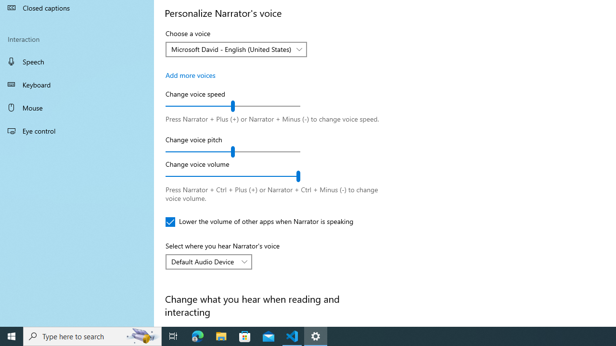  What do you see at coordinates (191, 75) in the screenshot?
I see `Add more voices` at bounding box center [191, 75].